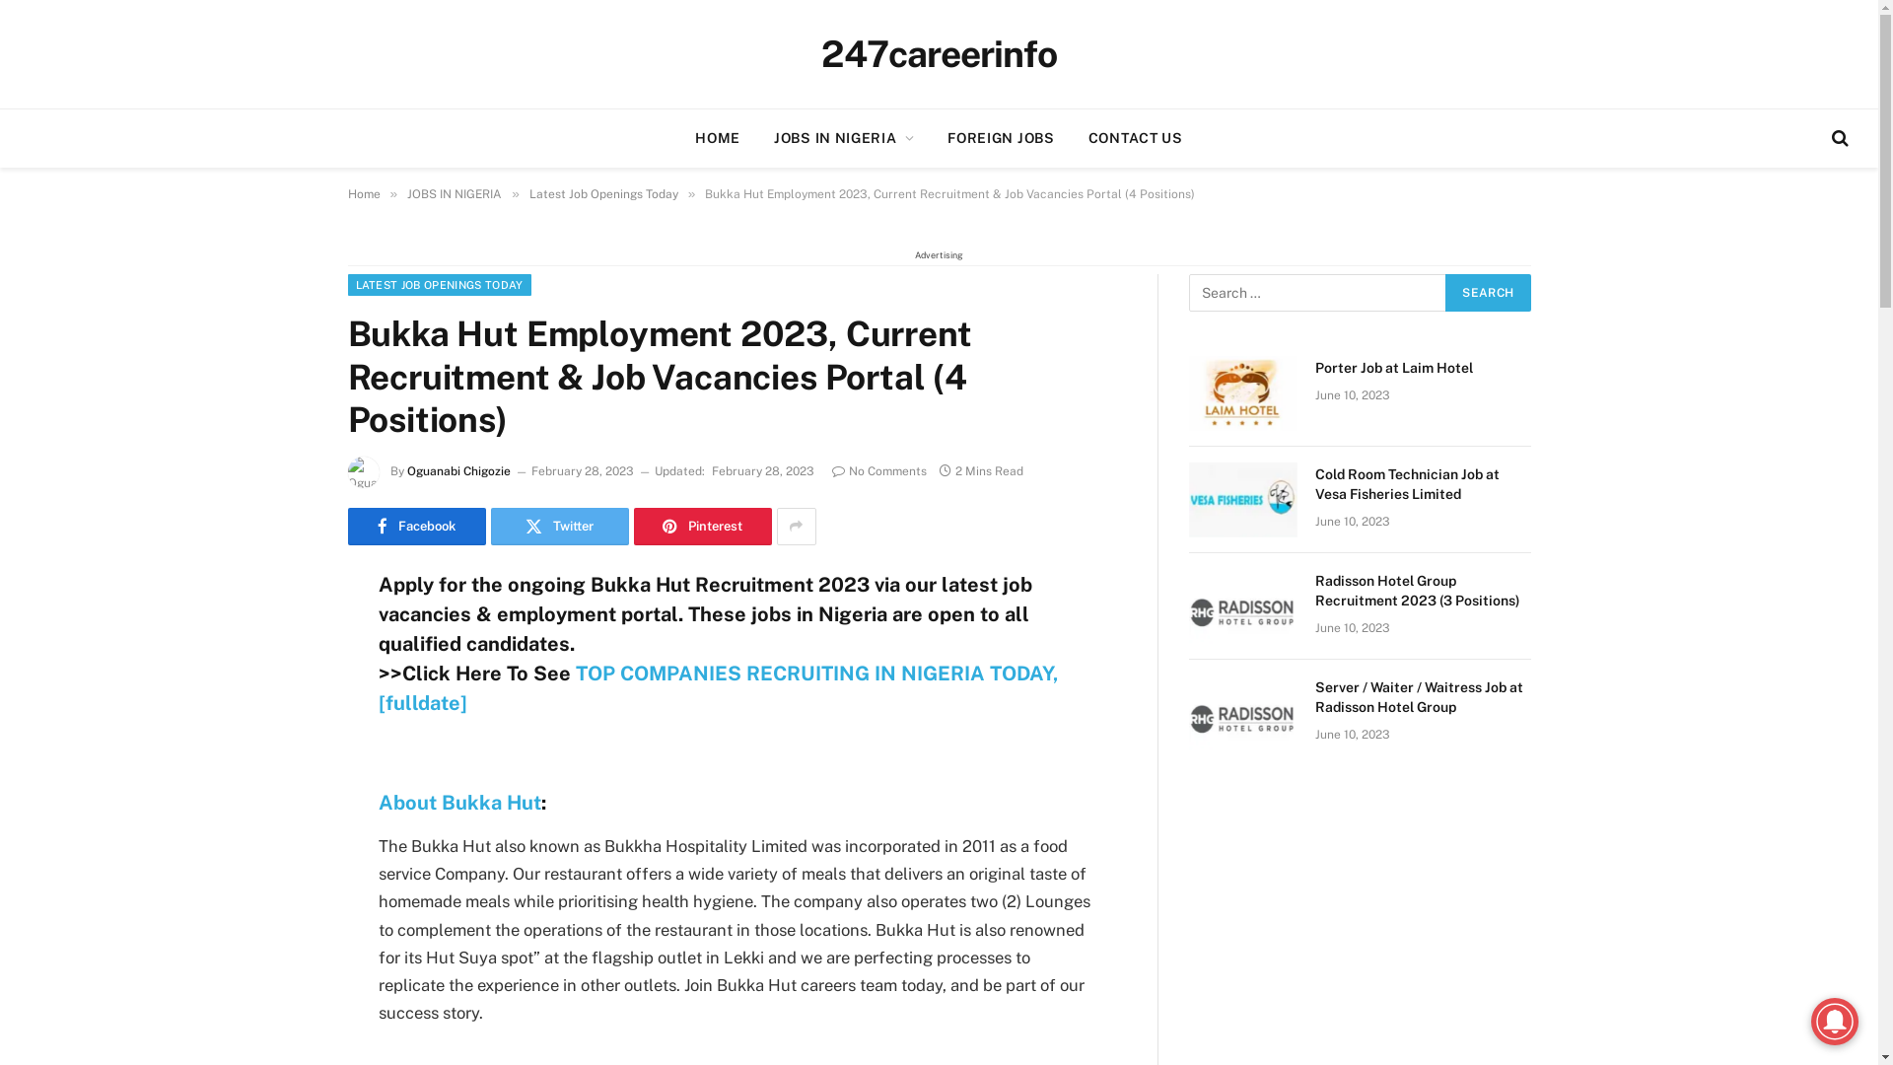 Image resolution: width=1893 pixels, height=1065 pixels. Describe the element at coordinates (1424, 368) in the screenshot. I see `Porter Job at Laim Hotel` at that location.